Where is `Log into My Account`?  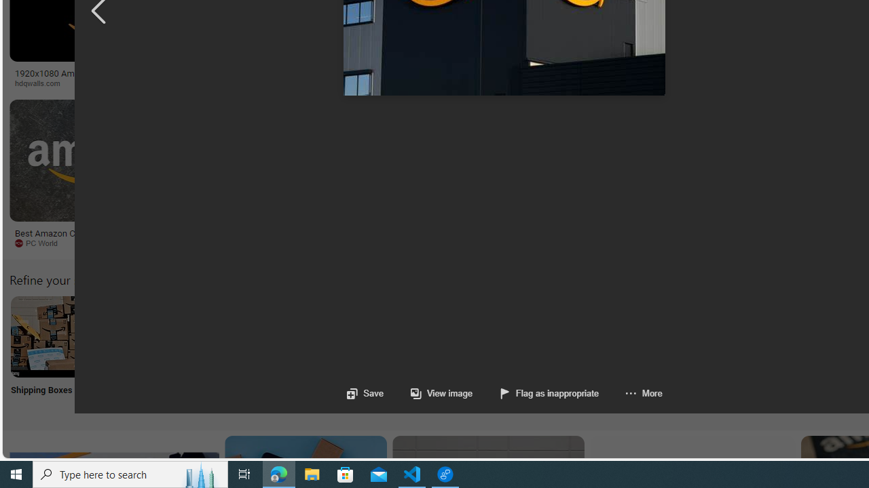 Log into My Account is located at coordinates (320, 354).